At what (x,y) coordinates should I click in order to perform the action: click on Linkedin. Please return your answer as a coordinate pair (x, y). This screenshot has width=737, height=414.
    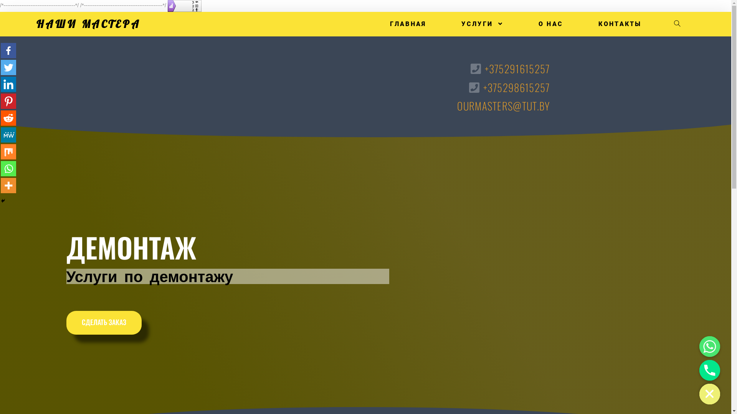
    Looking at the image, I should click on (38, 29).